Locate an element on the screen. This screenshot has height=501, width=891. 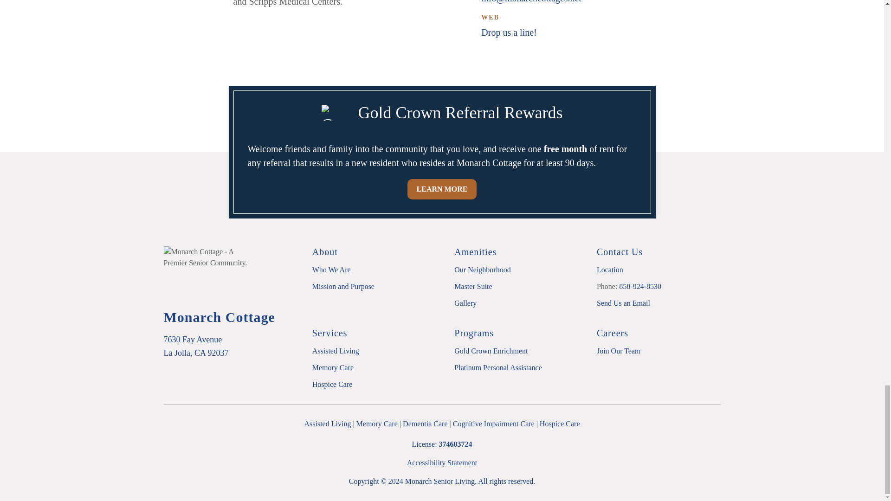
858-924-8530 is located at coordinates (640, 287).